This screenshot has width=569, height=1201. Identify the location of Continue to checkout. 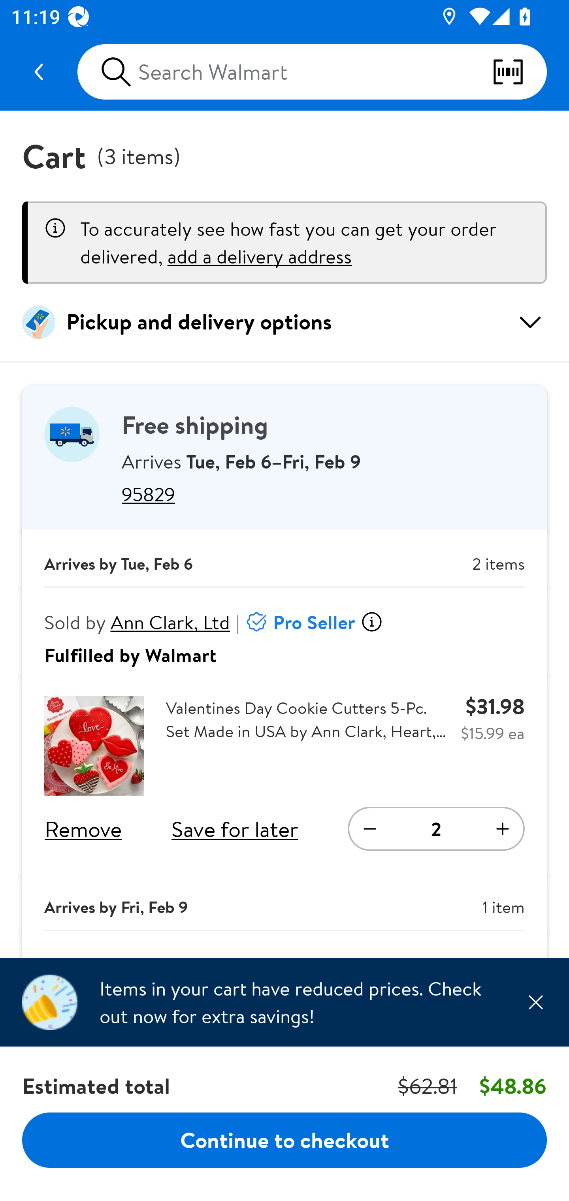
(284, 1139).